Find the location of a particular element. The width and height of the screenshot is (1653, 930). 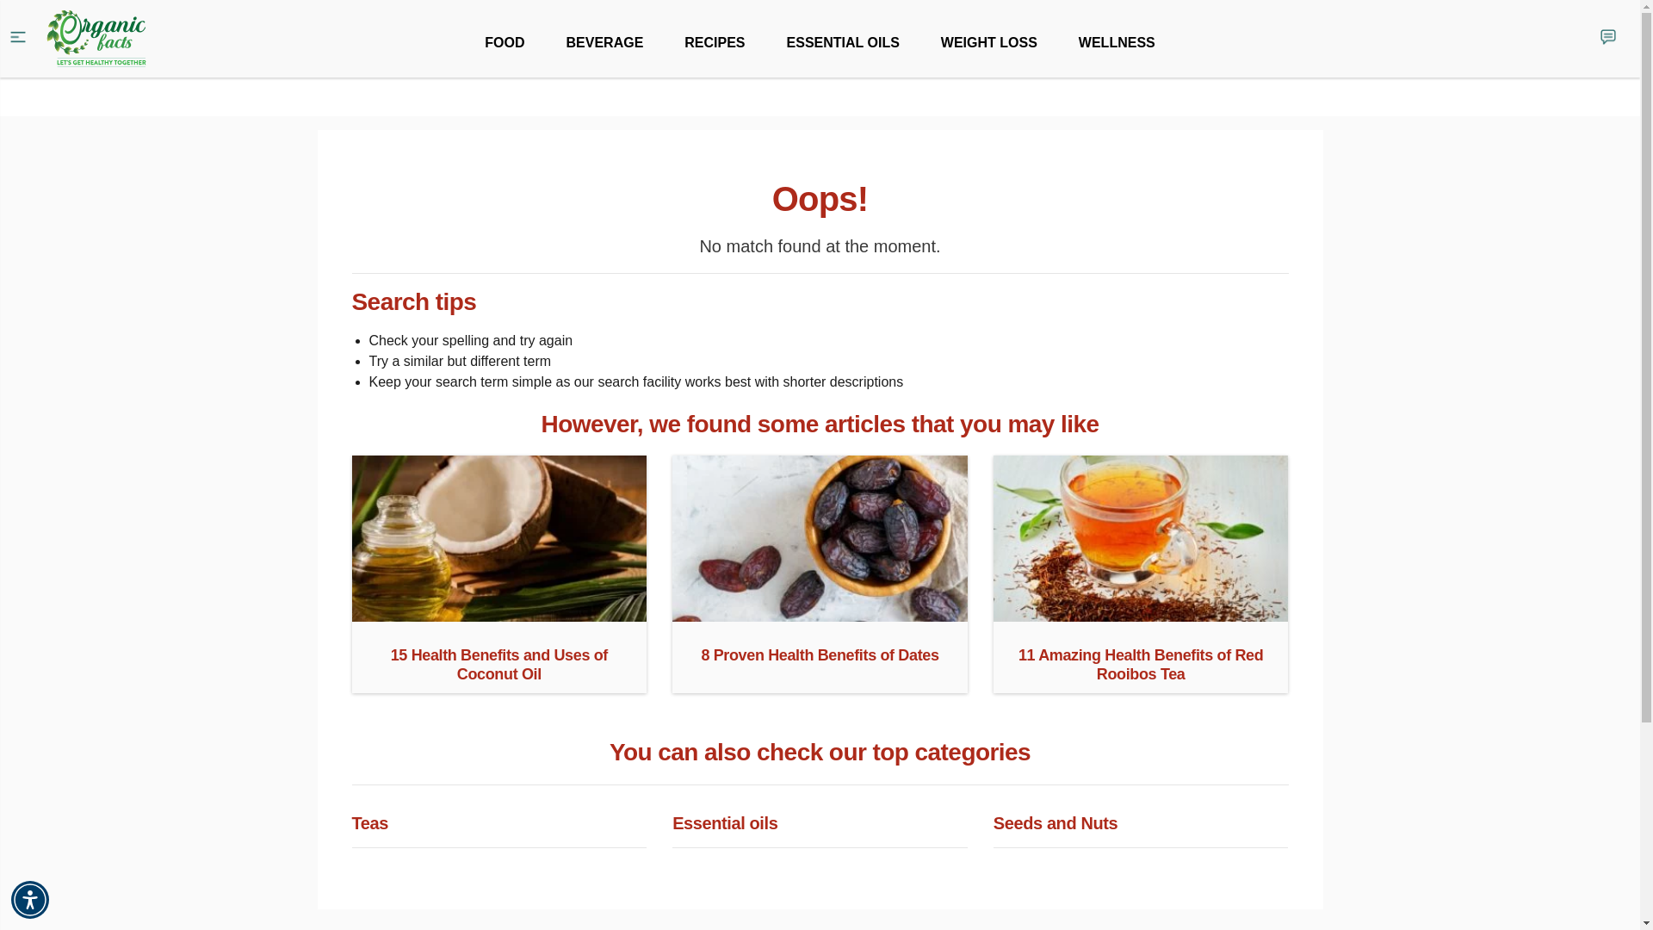

11 Amazing Health Benefits of Red Rooibos Tea is located at coordinates (1141, 615).